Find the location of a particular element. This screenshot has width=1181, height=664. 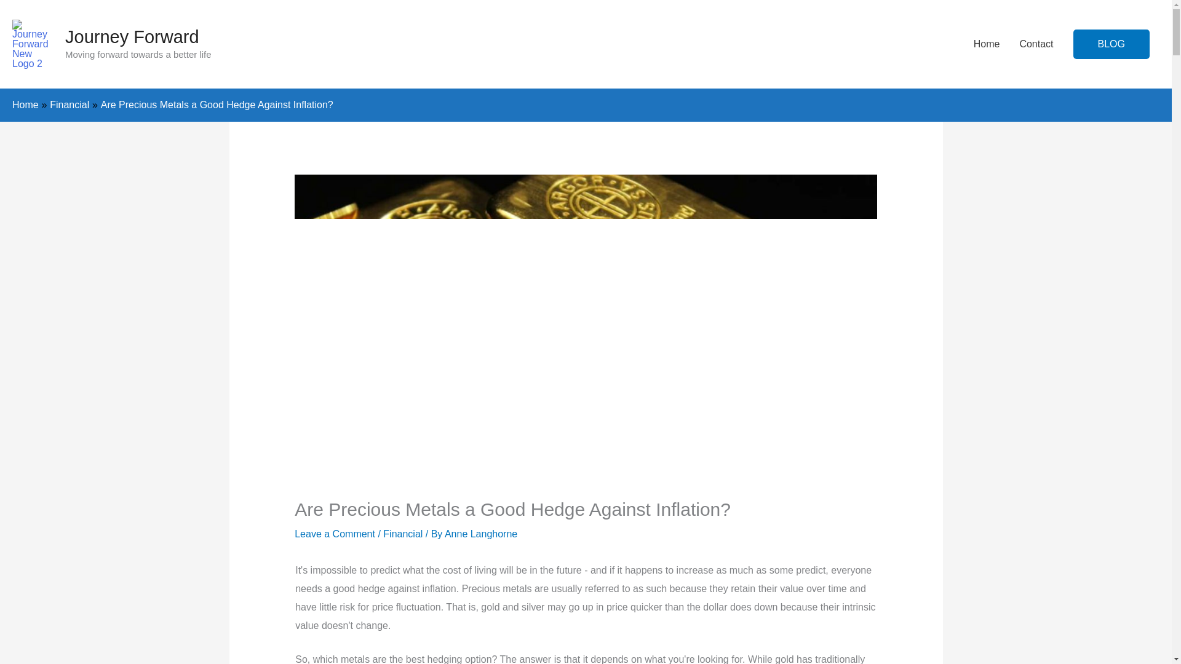

Contact is located at coordinates (1036, 44).